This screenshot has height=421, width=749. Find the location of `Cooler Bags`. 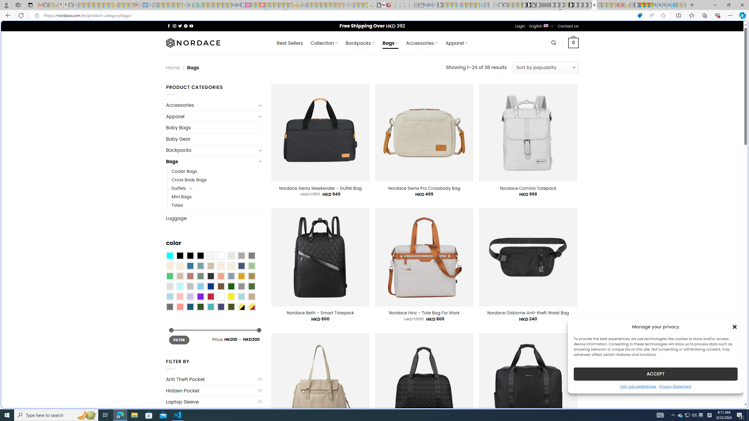

Cooler Bags is located at coordinates (184, 171).